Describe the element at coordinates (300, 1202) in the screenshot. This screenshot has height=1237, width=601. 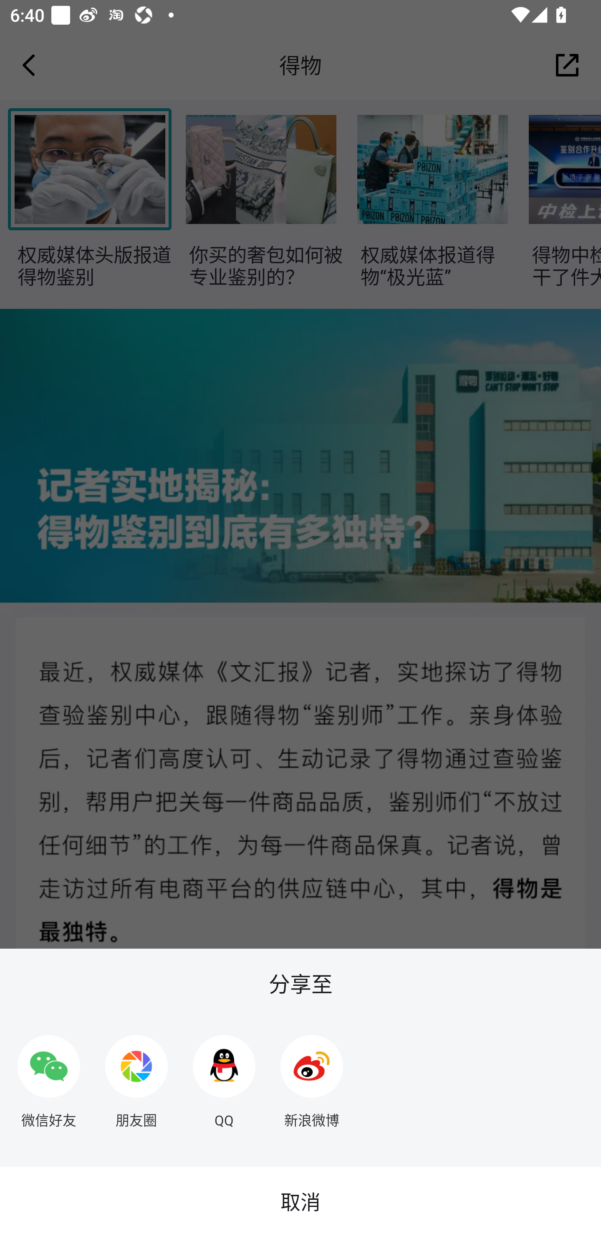
I see `取消` at that location.